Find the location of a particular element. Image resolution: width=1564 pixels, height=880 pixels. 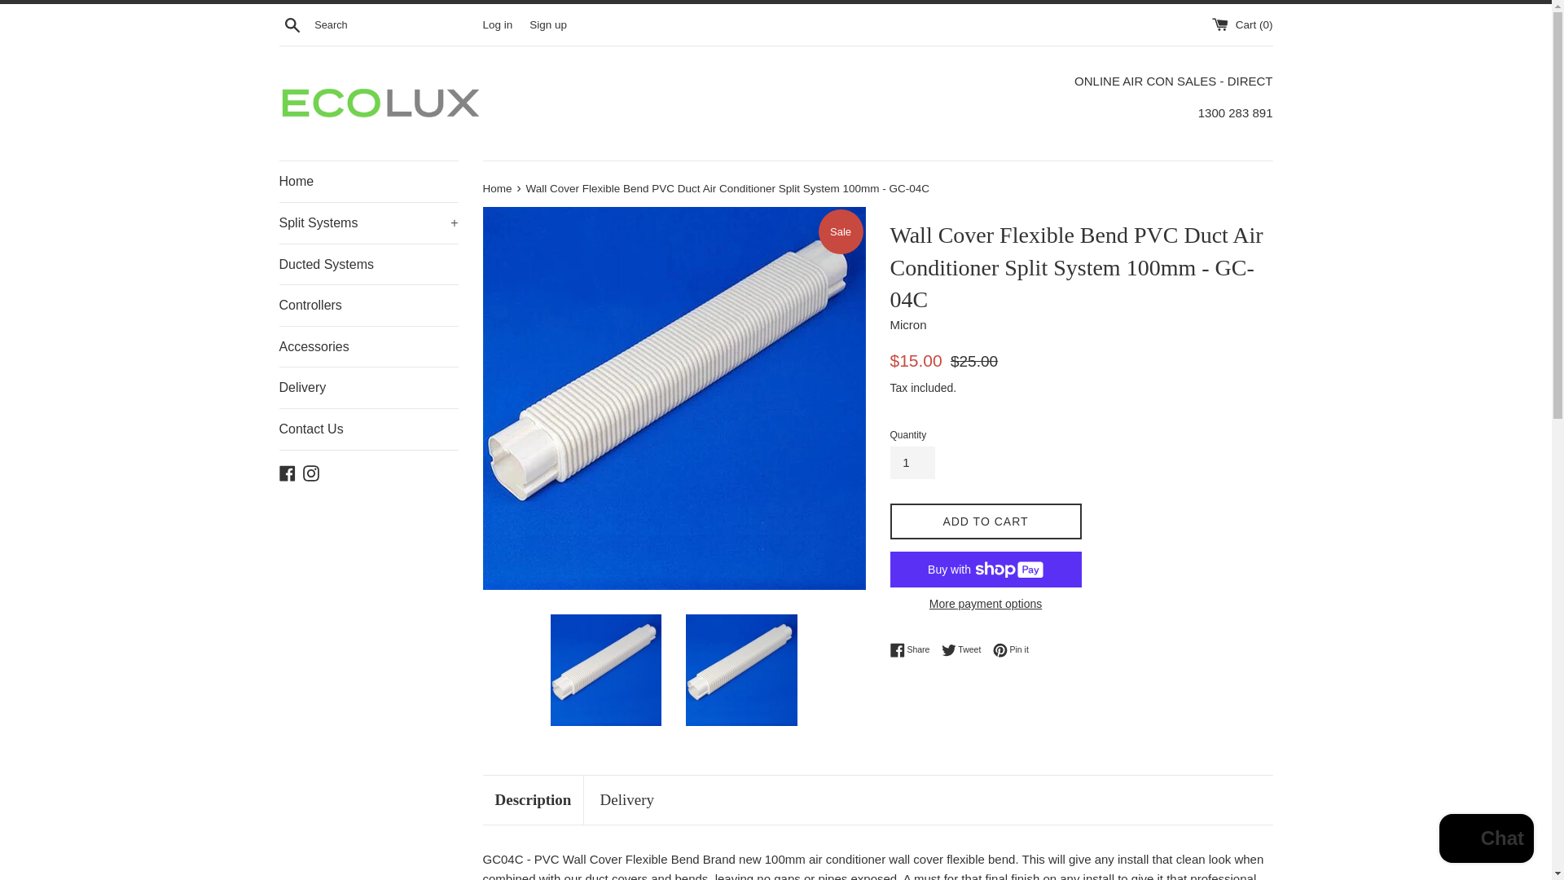

Tweet on Twitter is located at coordinates (965, 649).